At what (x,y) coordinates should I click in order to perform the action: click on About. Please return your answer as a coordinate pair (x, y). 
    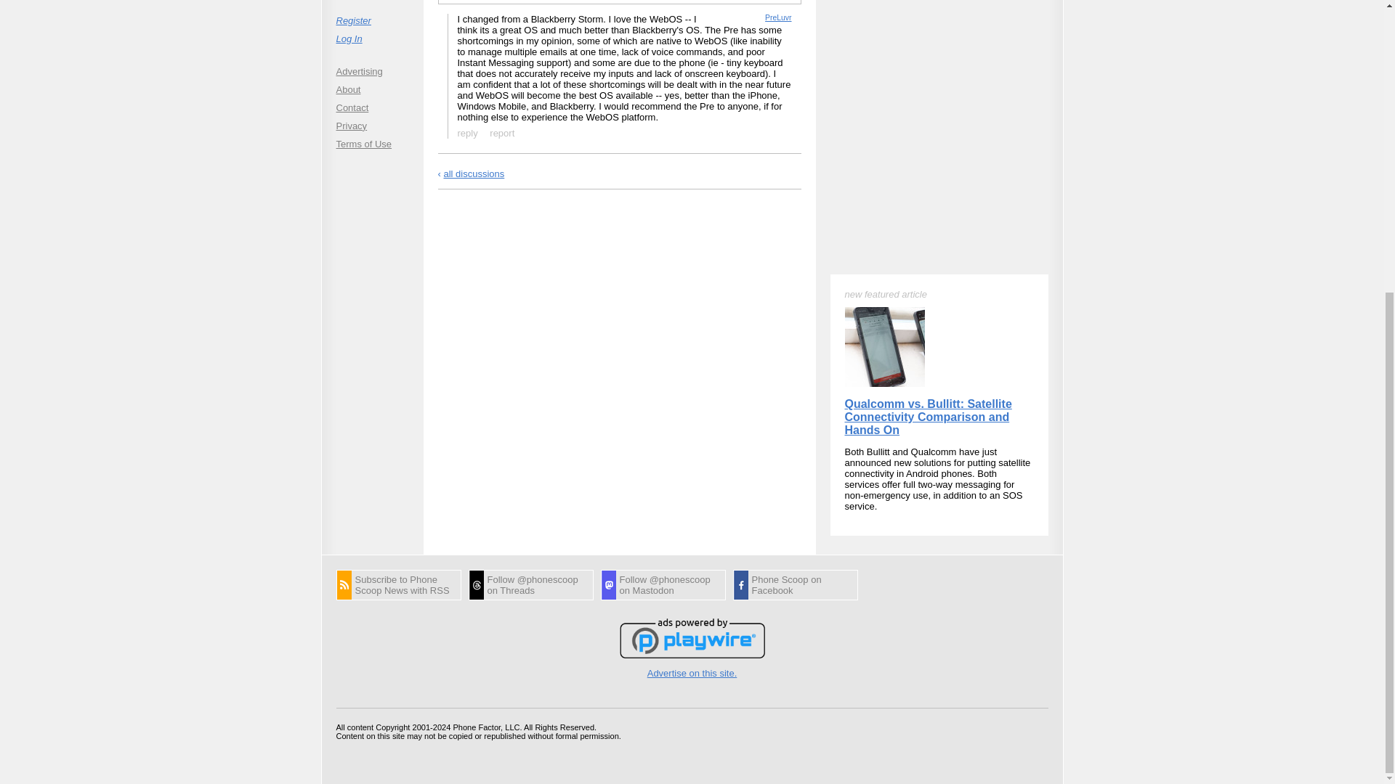
    Looking at the image, I should click on (371, 89).